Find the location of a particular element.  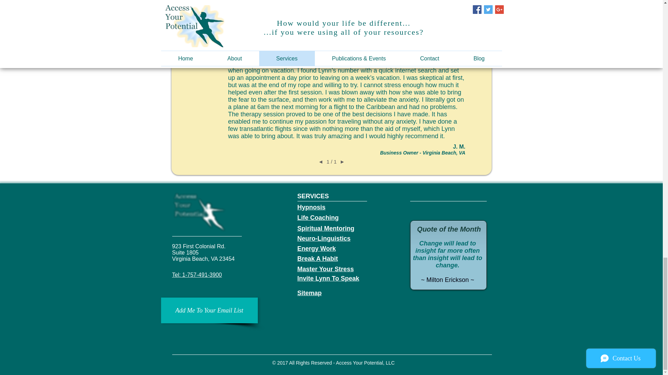

Spiritual Mentoring is located at coordinates (326, 228).